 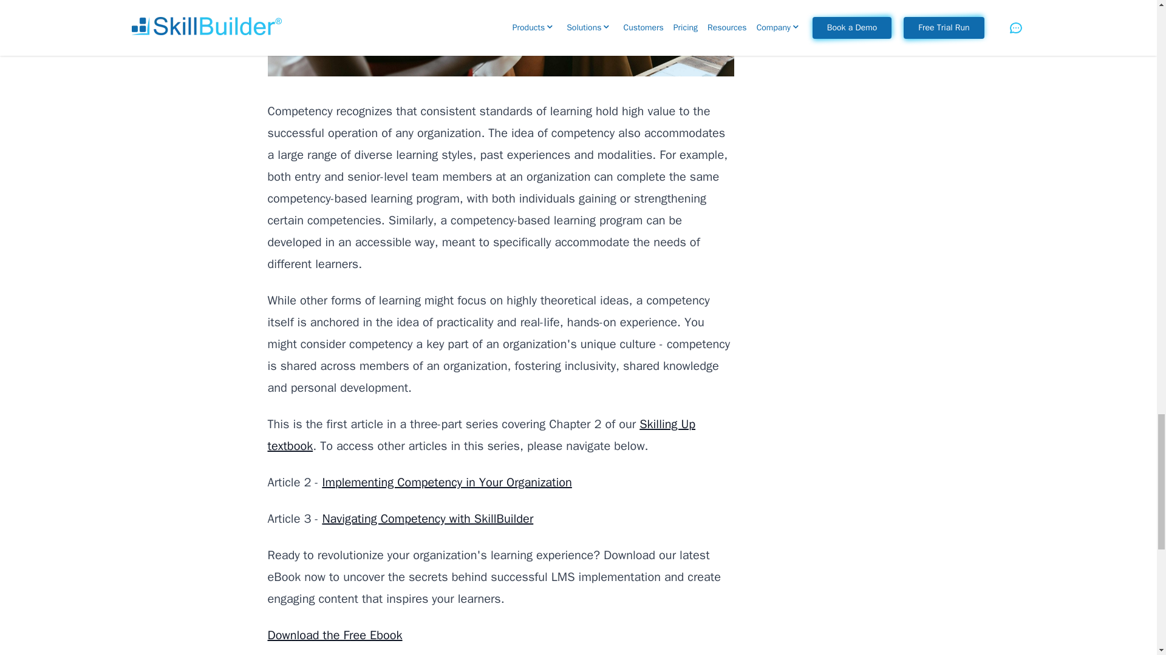 I want to click on Navigating Competency with SkillBuilder, so click(x=427, y=519).